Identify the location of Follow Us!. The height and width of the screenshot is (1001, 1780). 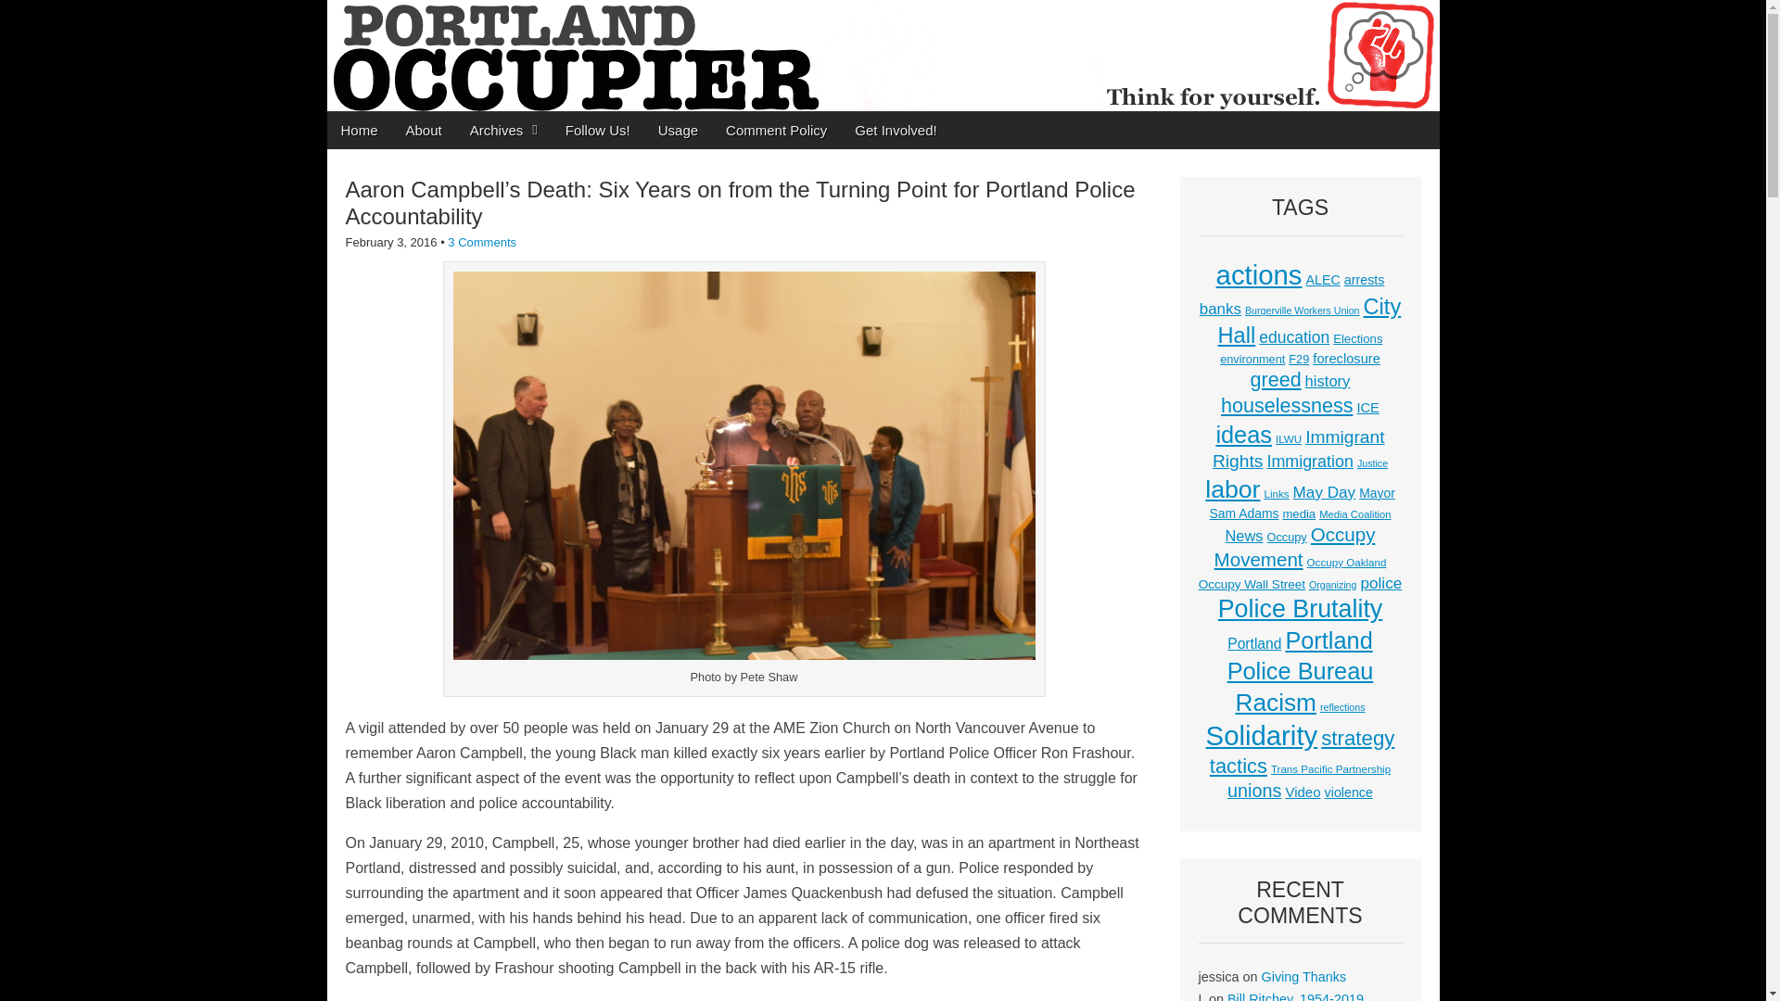
(598, 130).